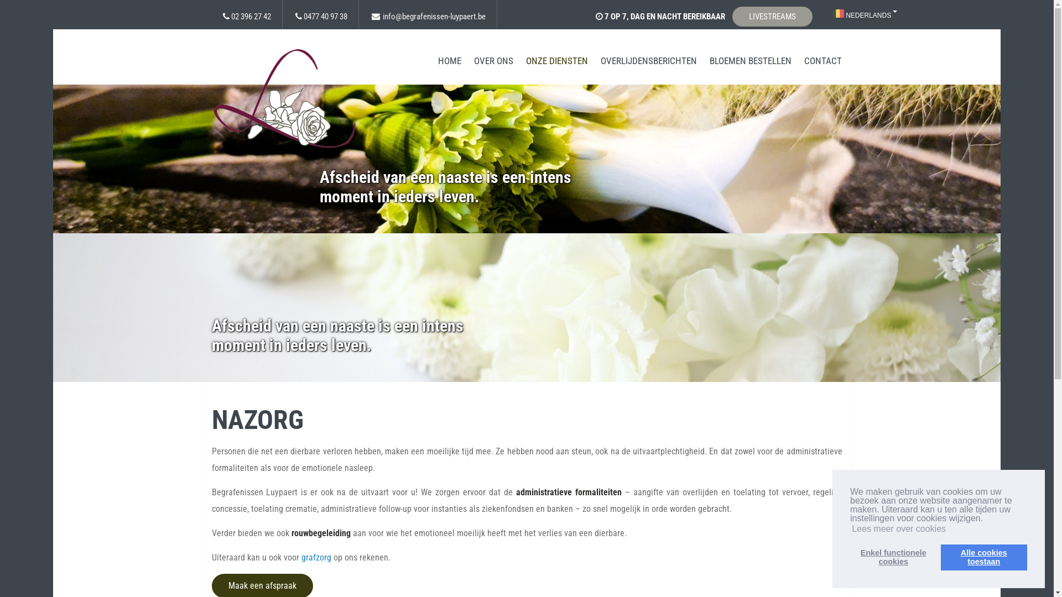 This screenshot has width=1062, height=597. I want to click on ONZE DIENSTEN, so click(557, 61).